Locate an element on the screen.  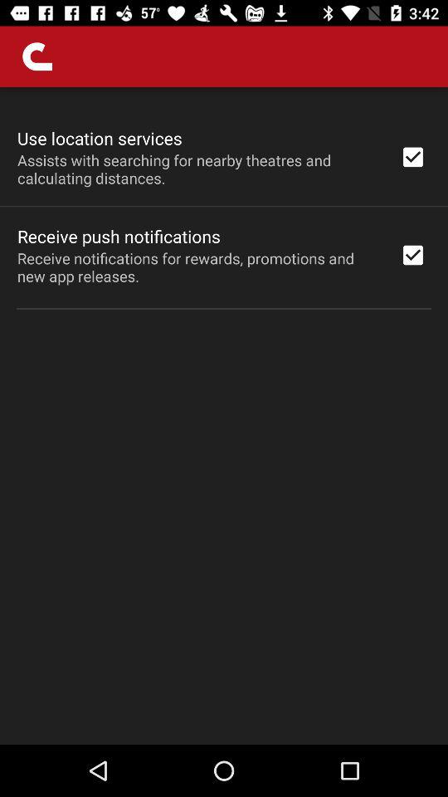
click the icon below the use location services icon is located at coordinates (197, 169).